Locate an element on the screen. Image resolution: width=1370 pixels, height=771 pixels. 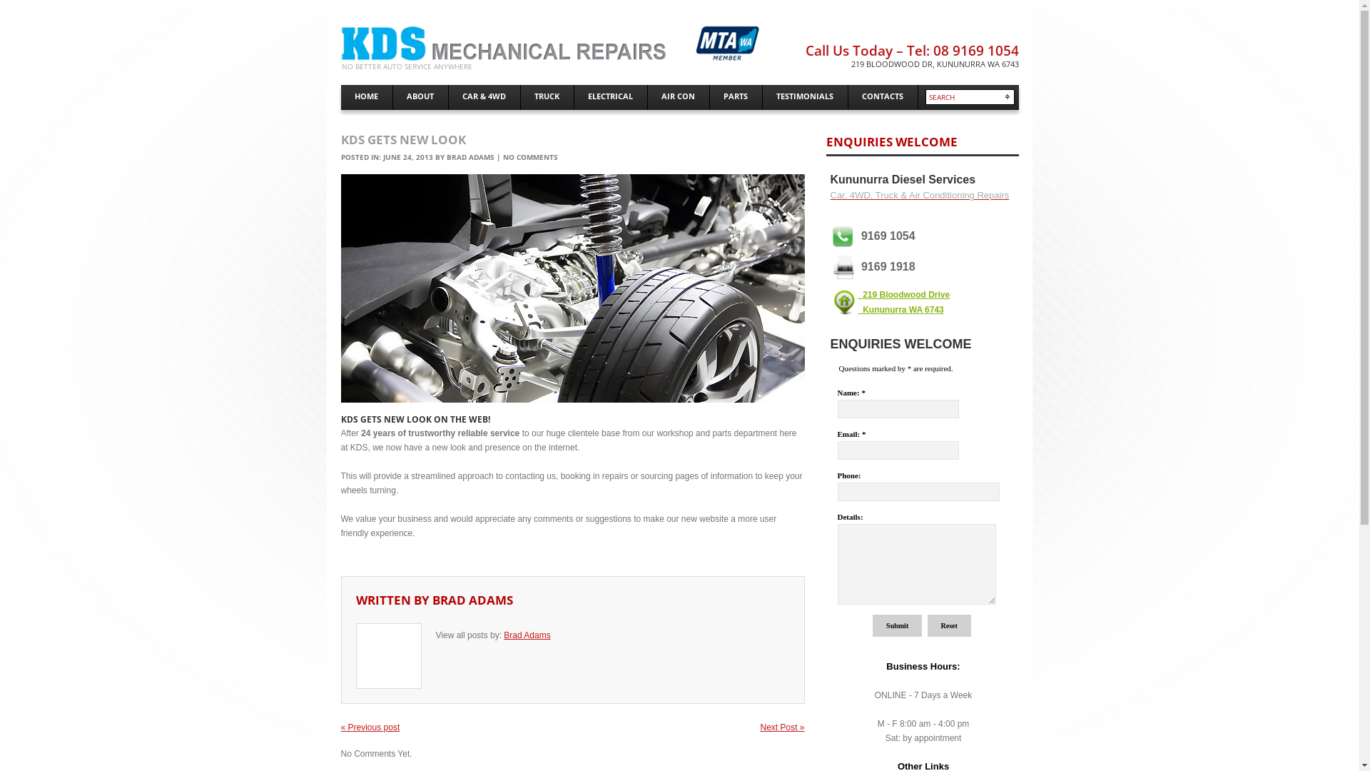
PARTS is located at coordinates (735, 97).